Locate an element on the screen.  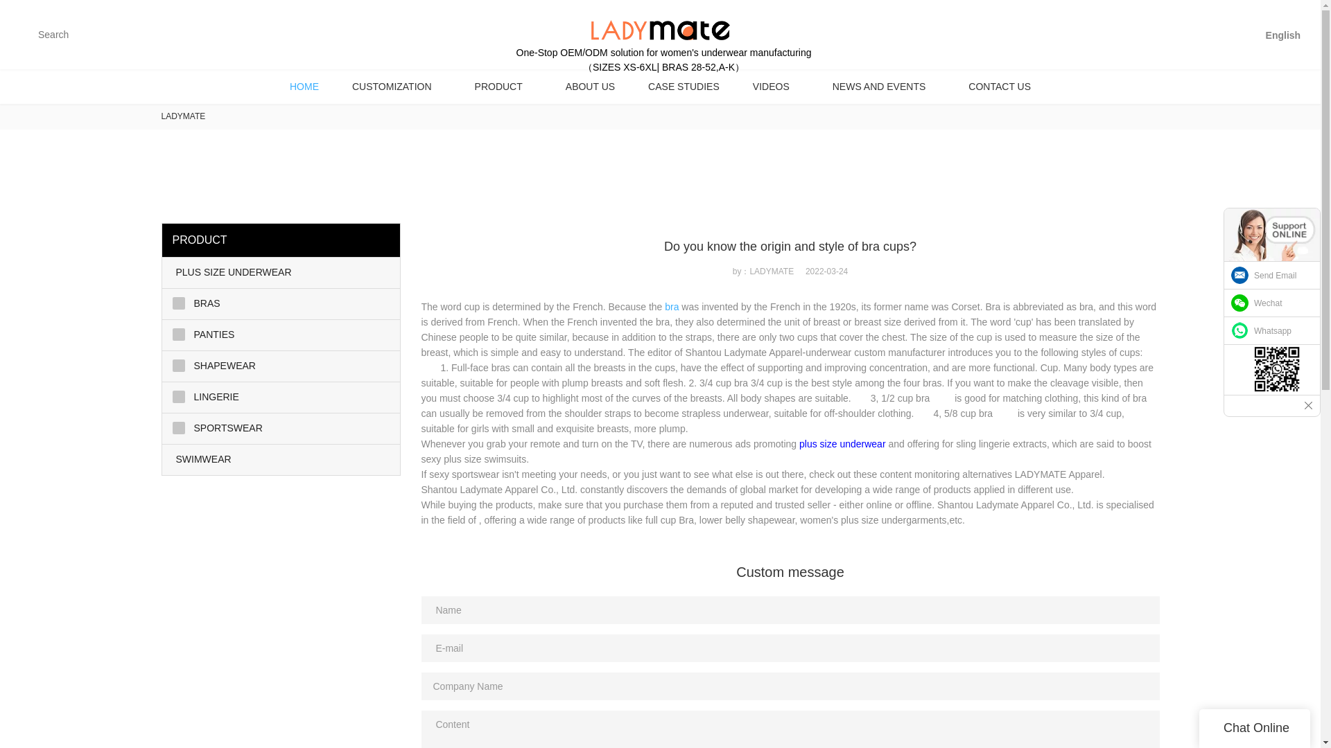
Wechat is located at coordinates (1272, 303).